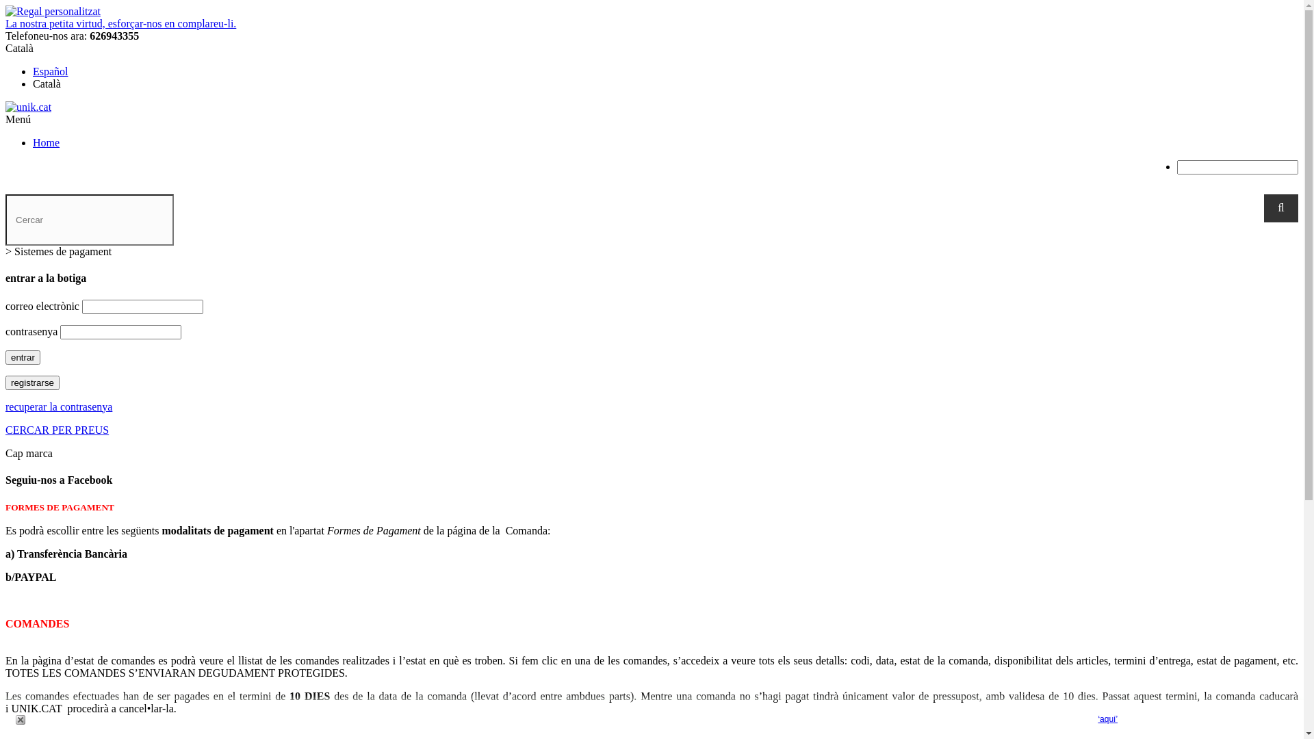 The width and height of the screenshot is (1314, 739). What do you see at coordinates (33, 383) in the screenshot?
I see `registrarse` at bounding box center [33, 383].